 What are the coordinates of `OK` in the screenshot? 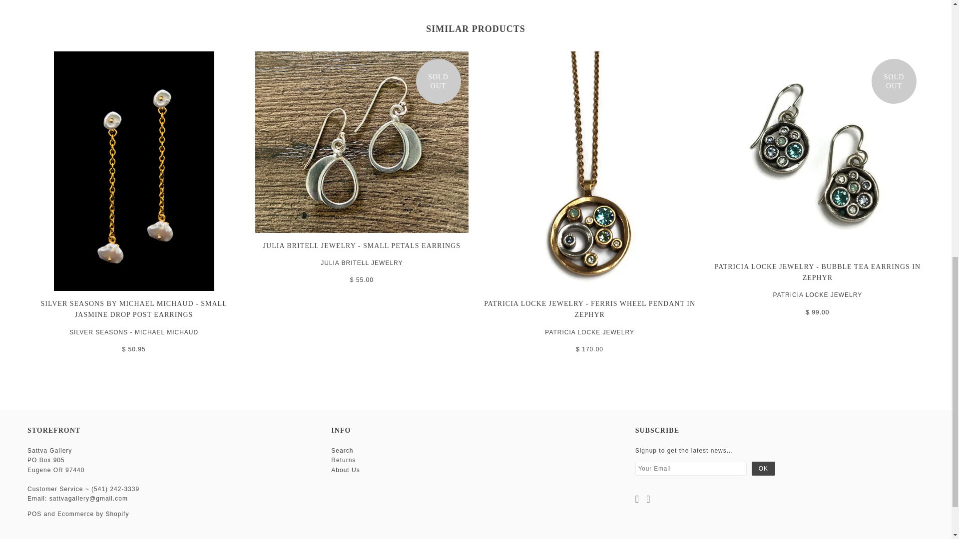 It's located at (763, 468).